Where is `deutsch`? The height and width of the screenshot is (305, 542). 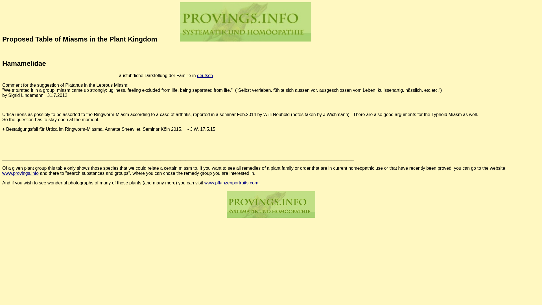 deutsch is located at coordinates (205, 76).